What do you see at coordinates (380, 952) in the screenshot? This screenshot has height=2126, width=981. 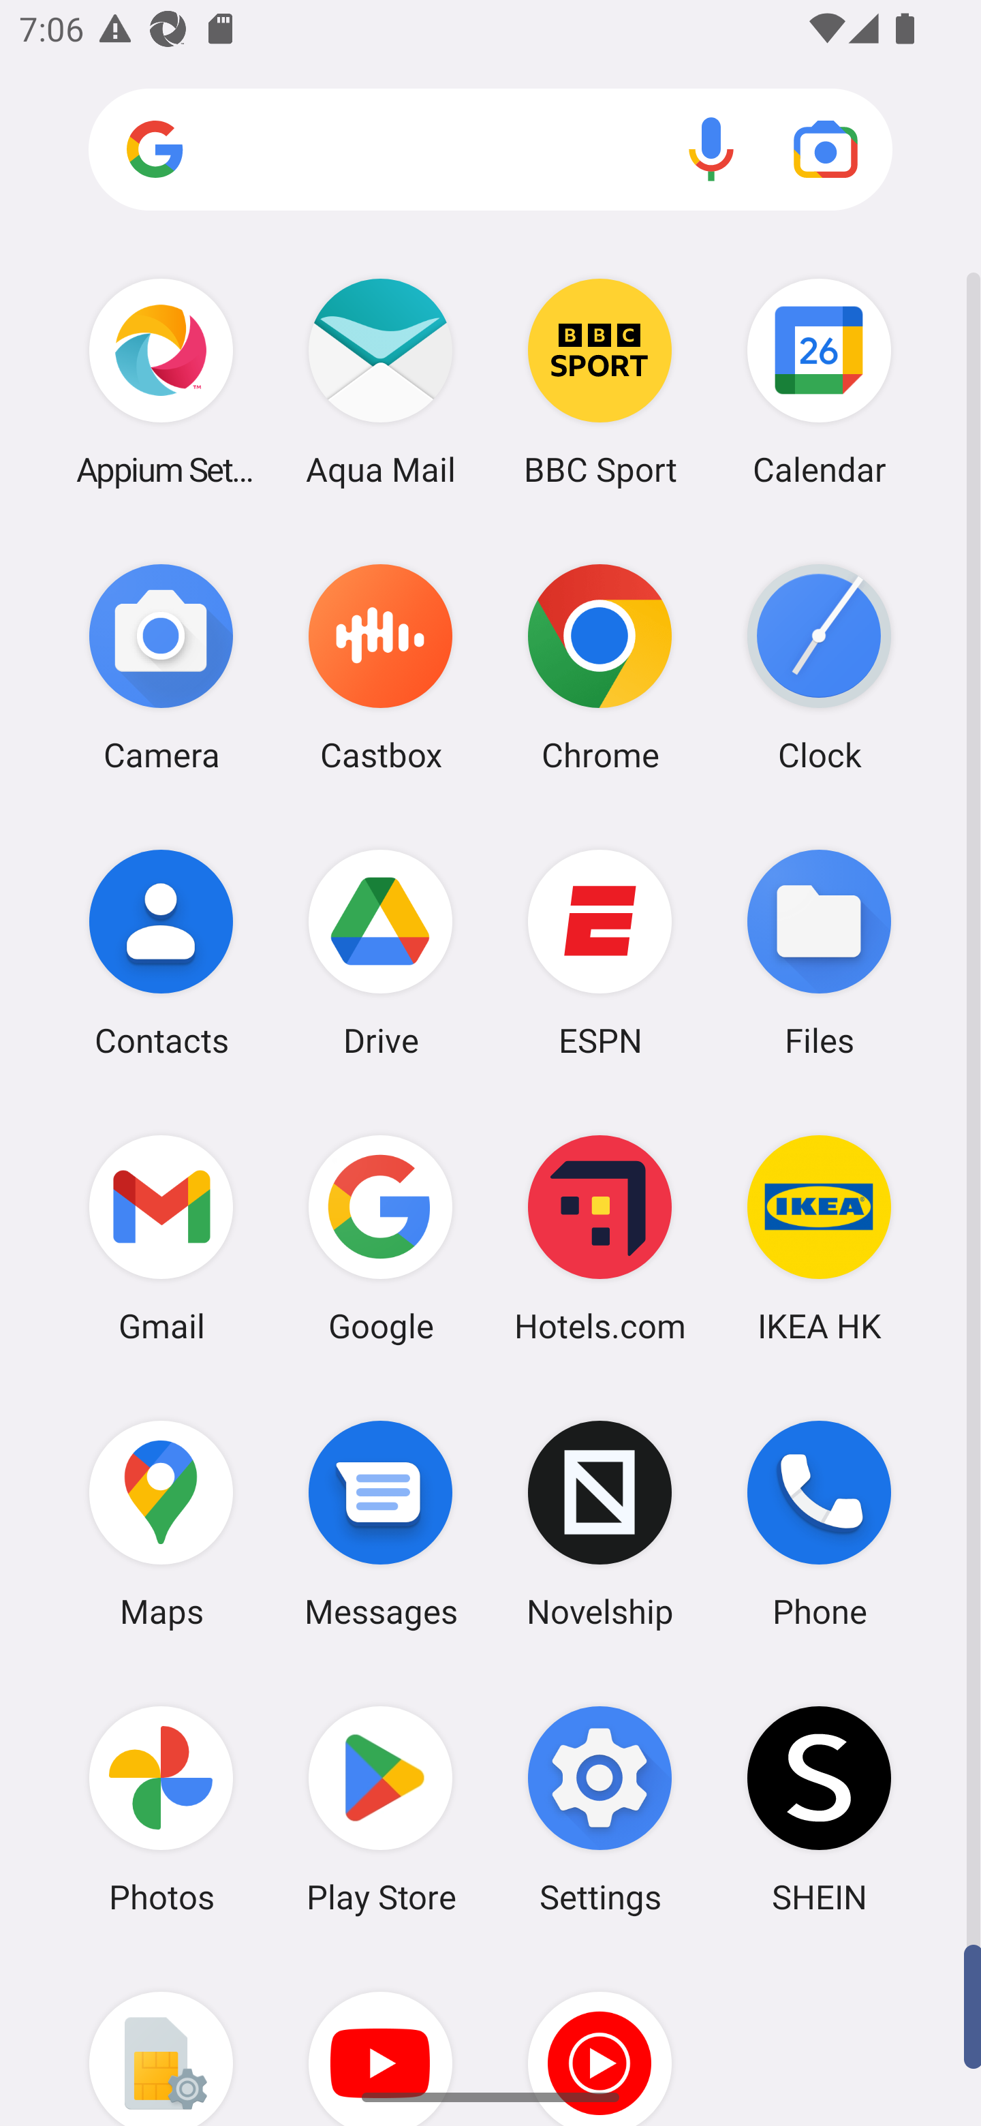 I see `Drive` at bounding box center [380, 952].